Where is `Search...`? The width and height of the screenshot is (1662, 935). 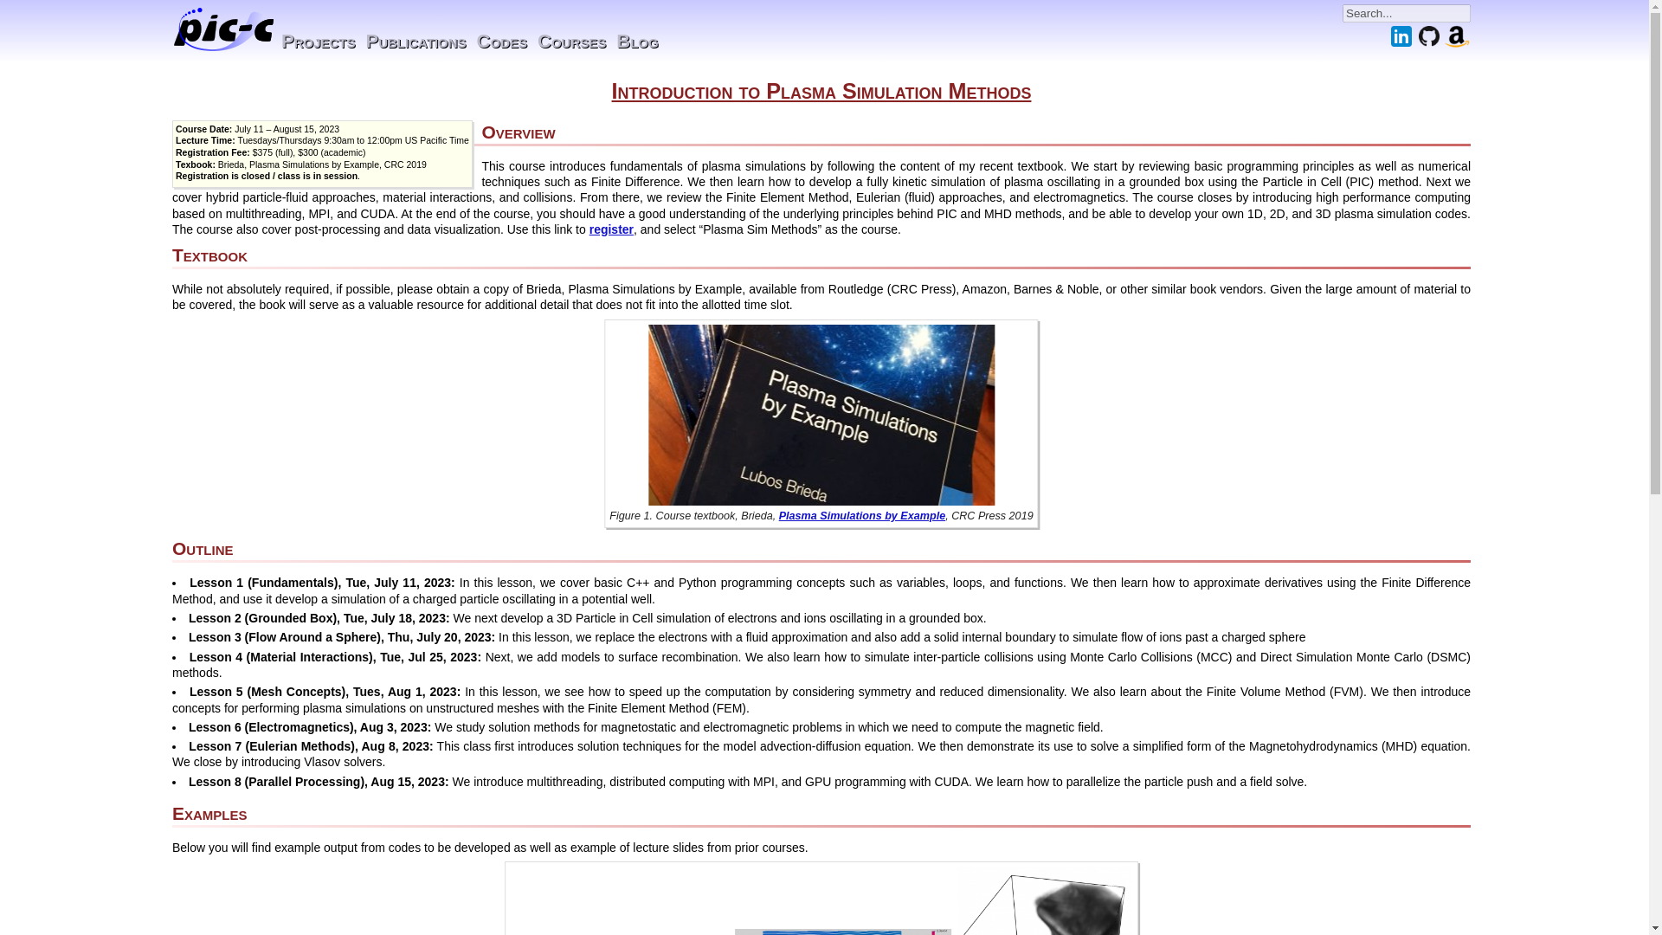
Search... is located at coordinates (1407, 13).